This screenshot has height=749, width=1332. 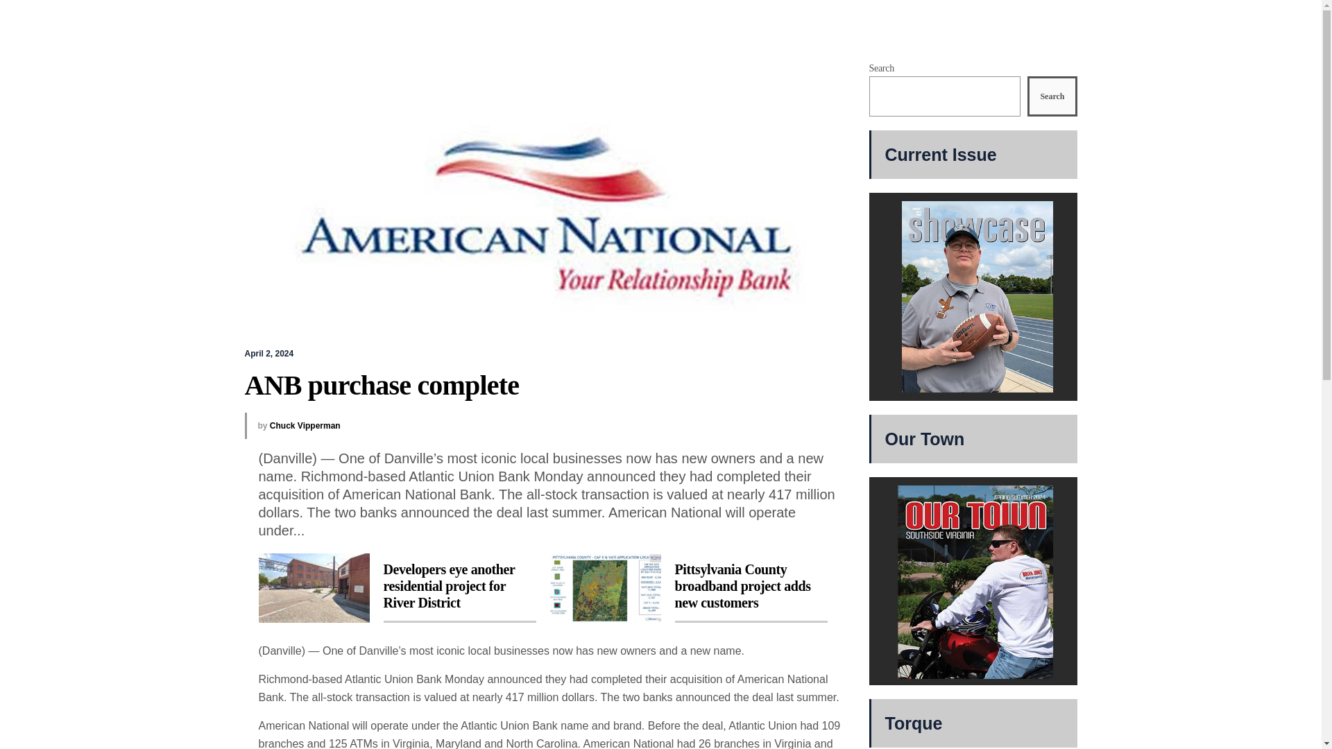 I want to click on Chuck Vipperman, so click(x=305, y=426).